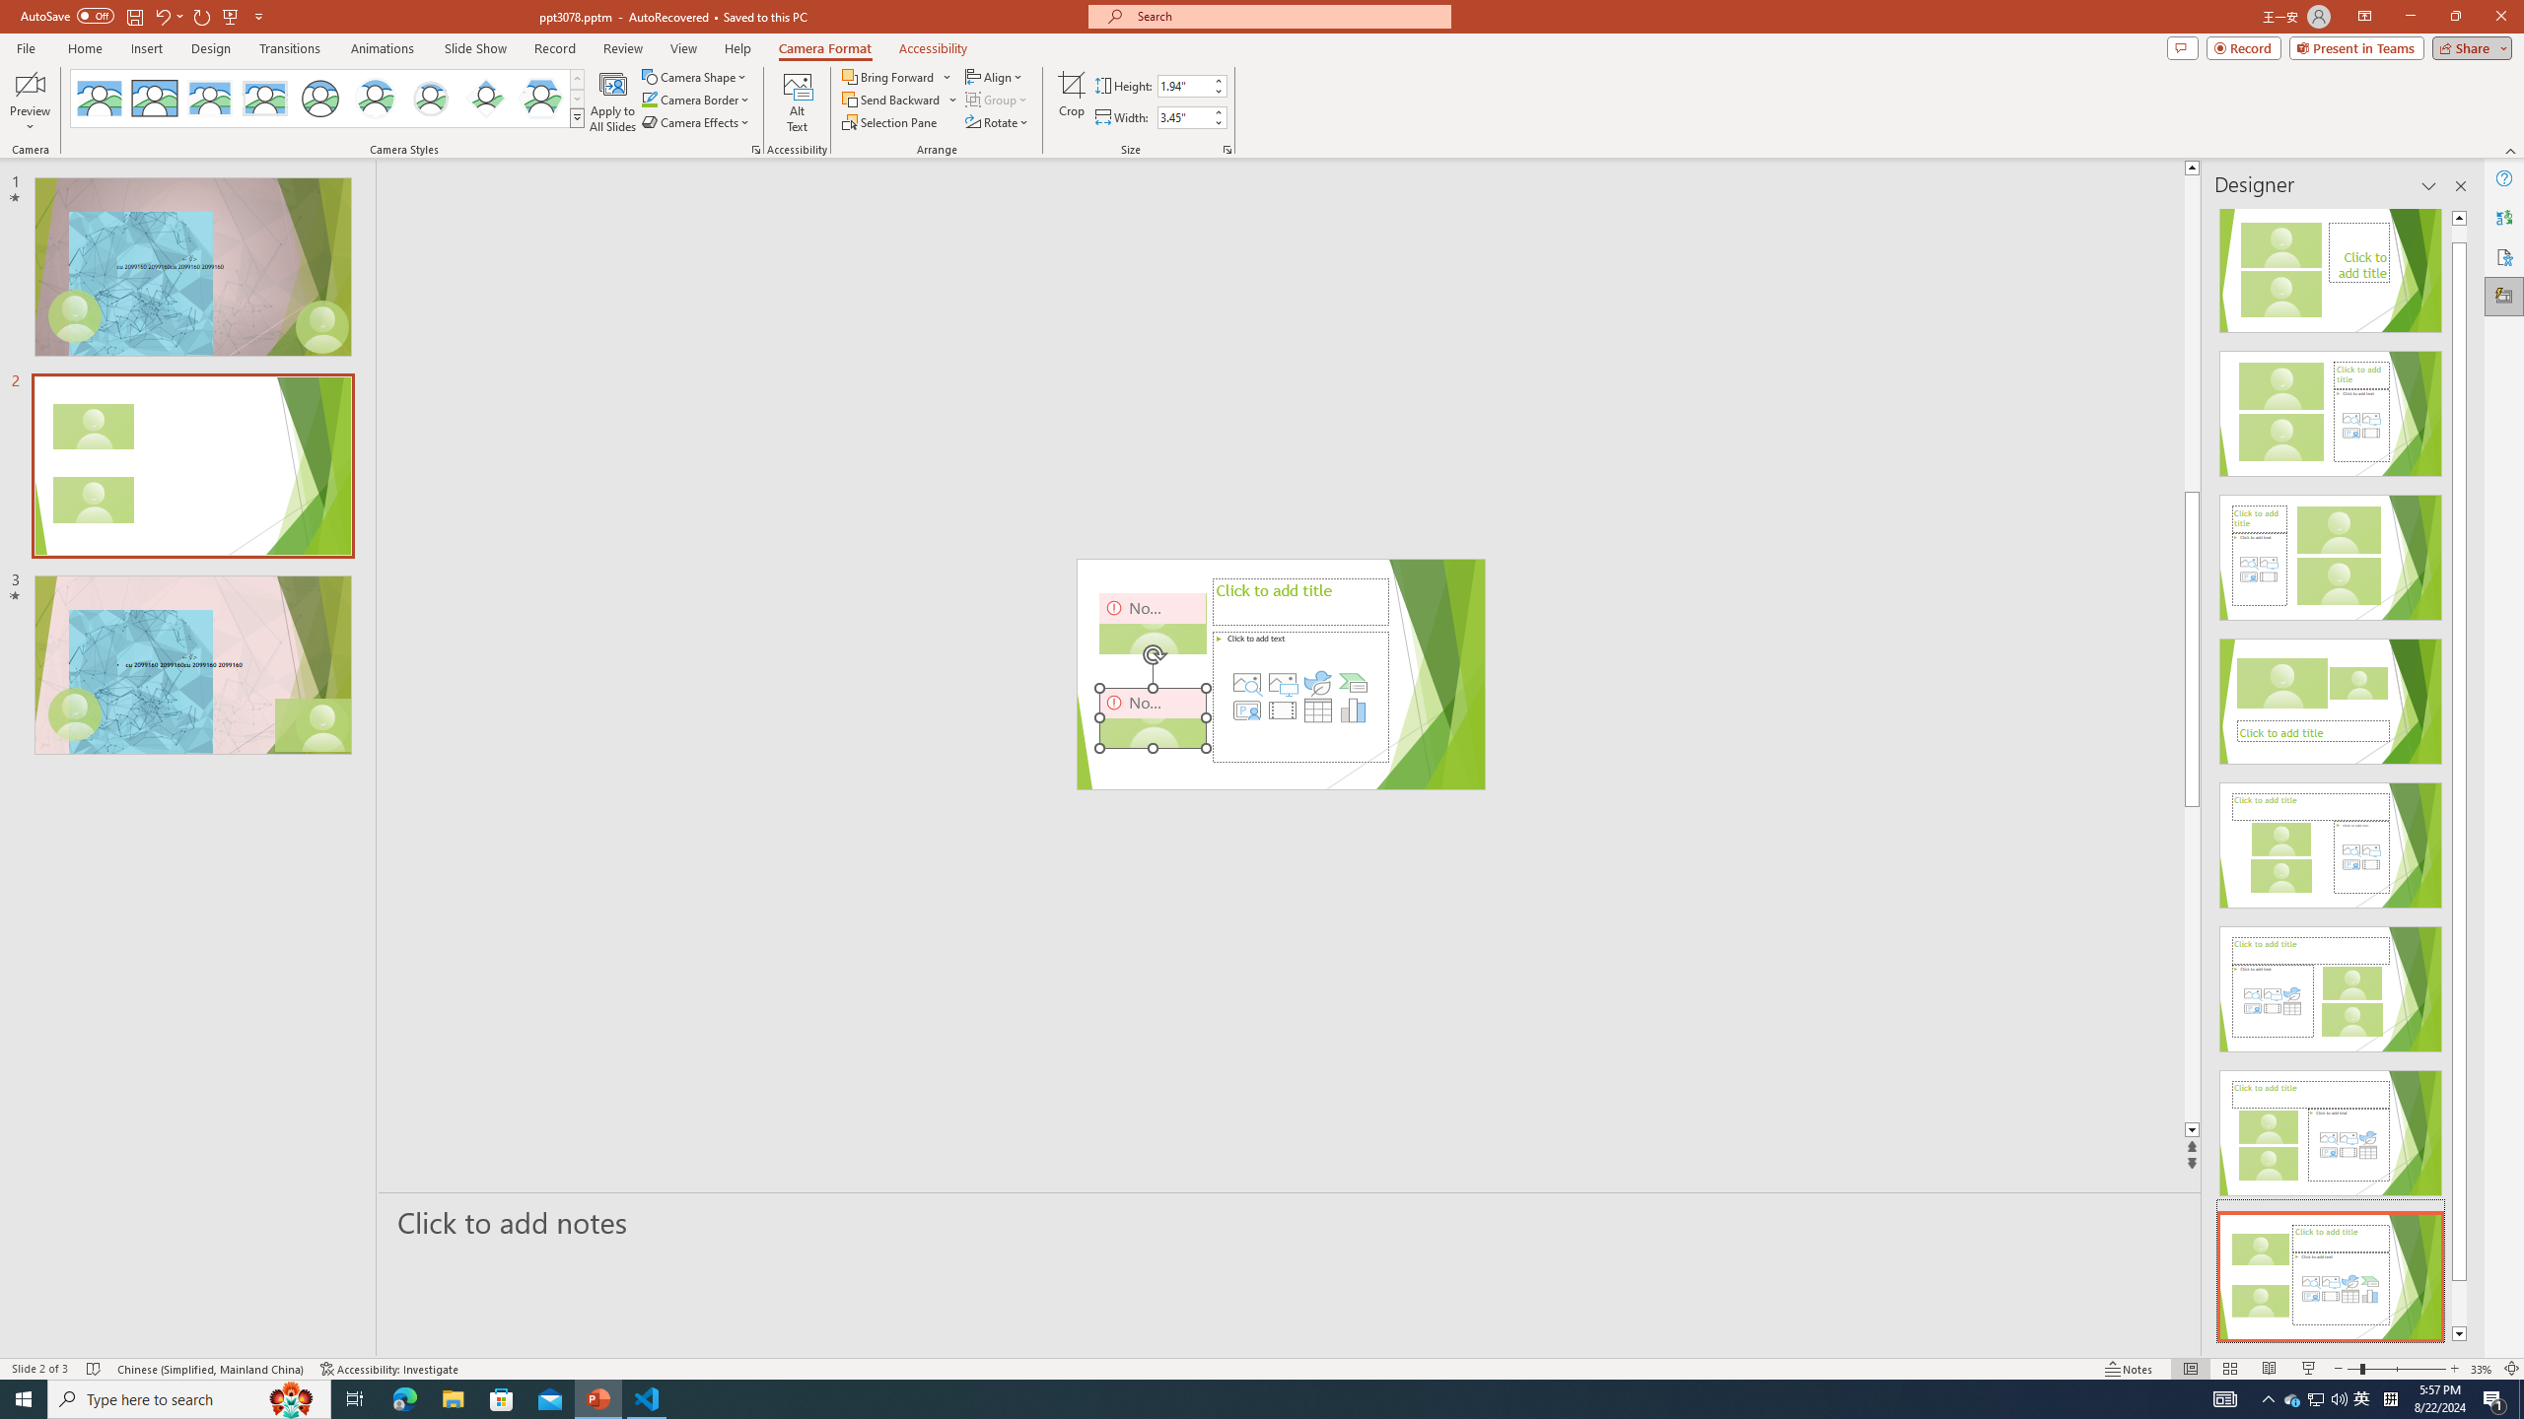 This screenshot has width=2524, height=1419. Describe the element at coordinates (154, 99) in the screenshot. I see `Simple Frame Rectangle` at that location.